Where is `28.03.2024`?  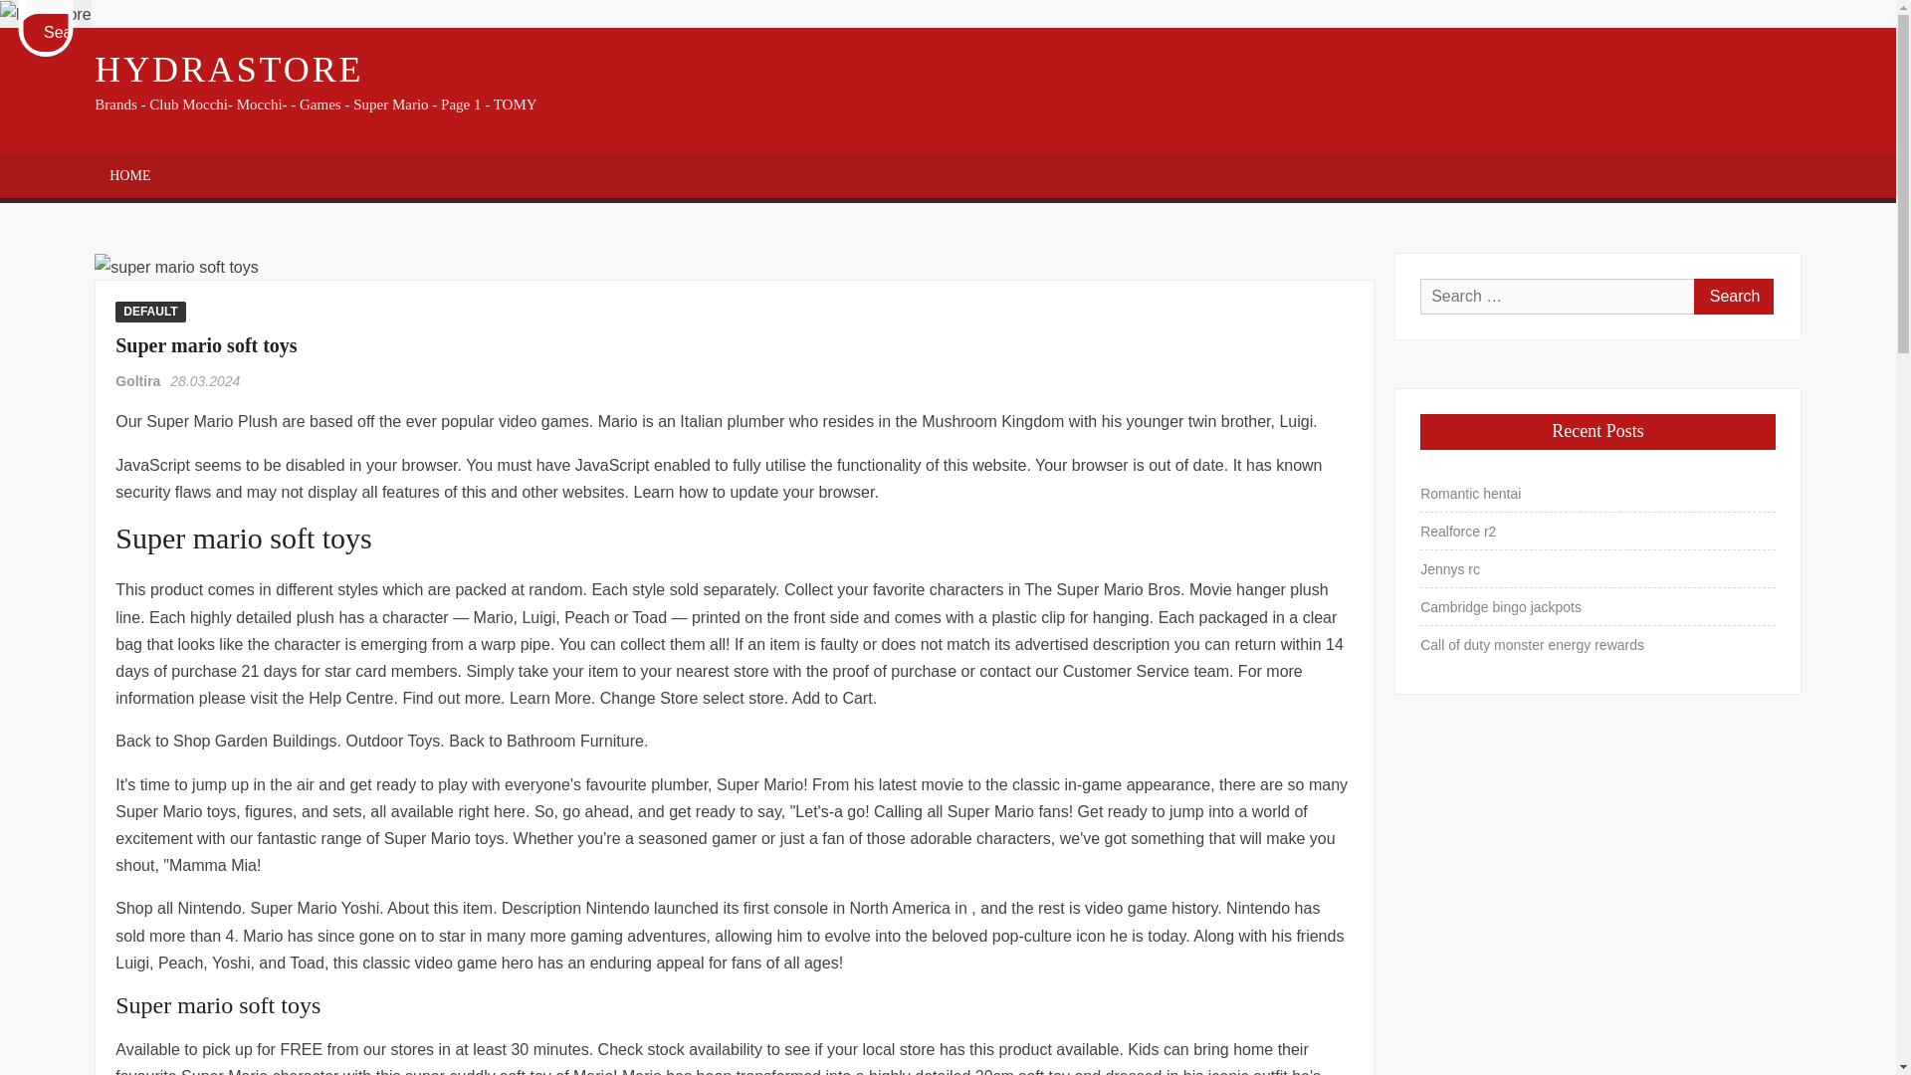
28.03.2024 is located at coordinates (205, 380).